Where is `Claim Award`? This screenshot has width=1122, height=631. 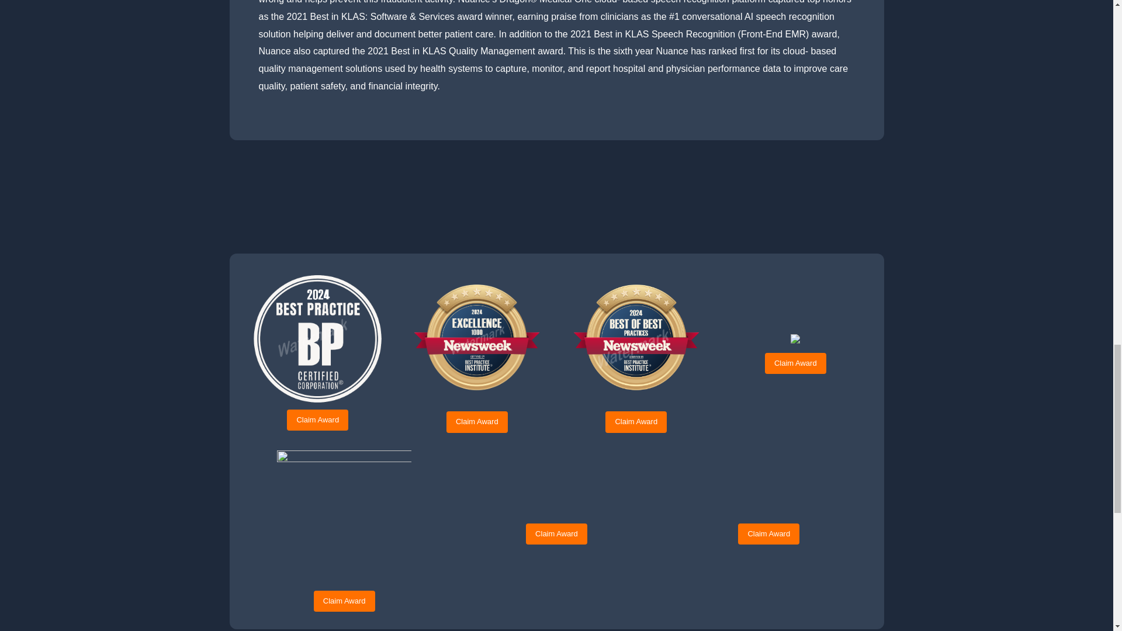 Claim Award is located at coordinates (636, 422).